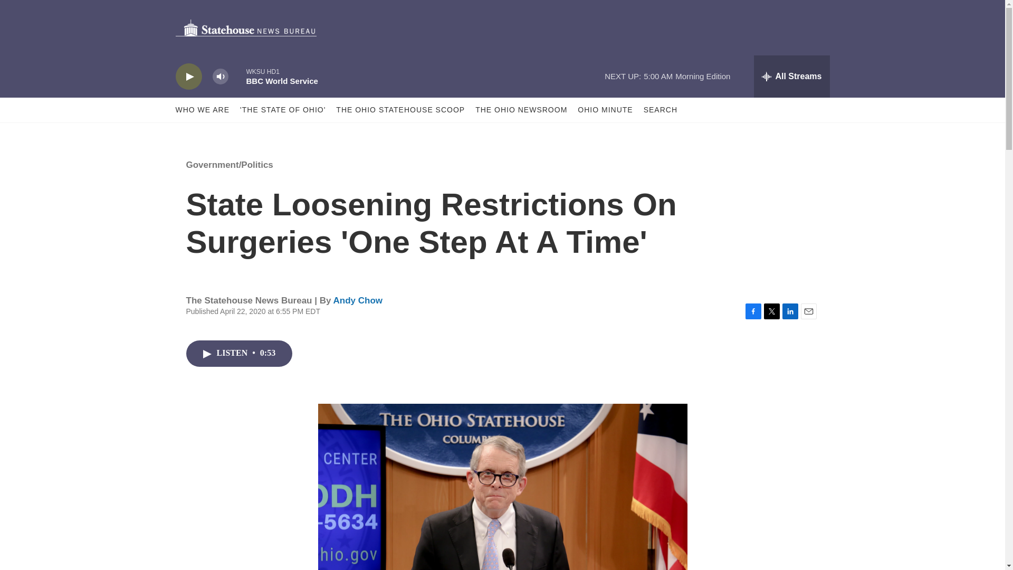  Describe the element at coordinates (283, 110) in the screenshot. I see `'THE STATE OF OHIO'` at that location.